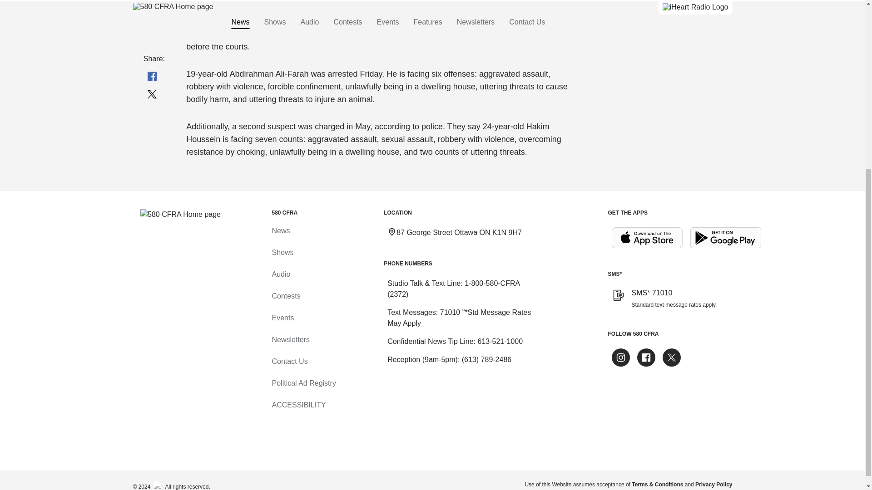  Describe the element at coordinates (282, 318) in the screenshot. I see `Events` at that location.